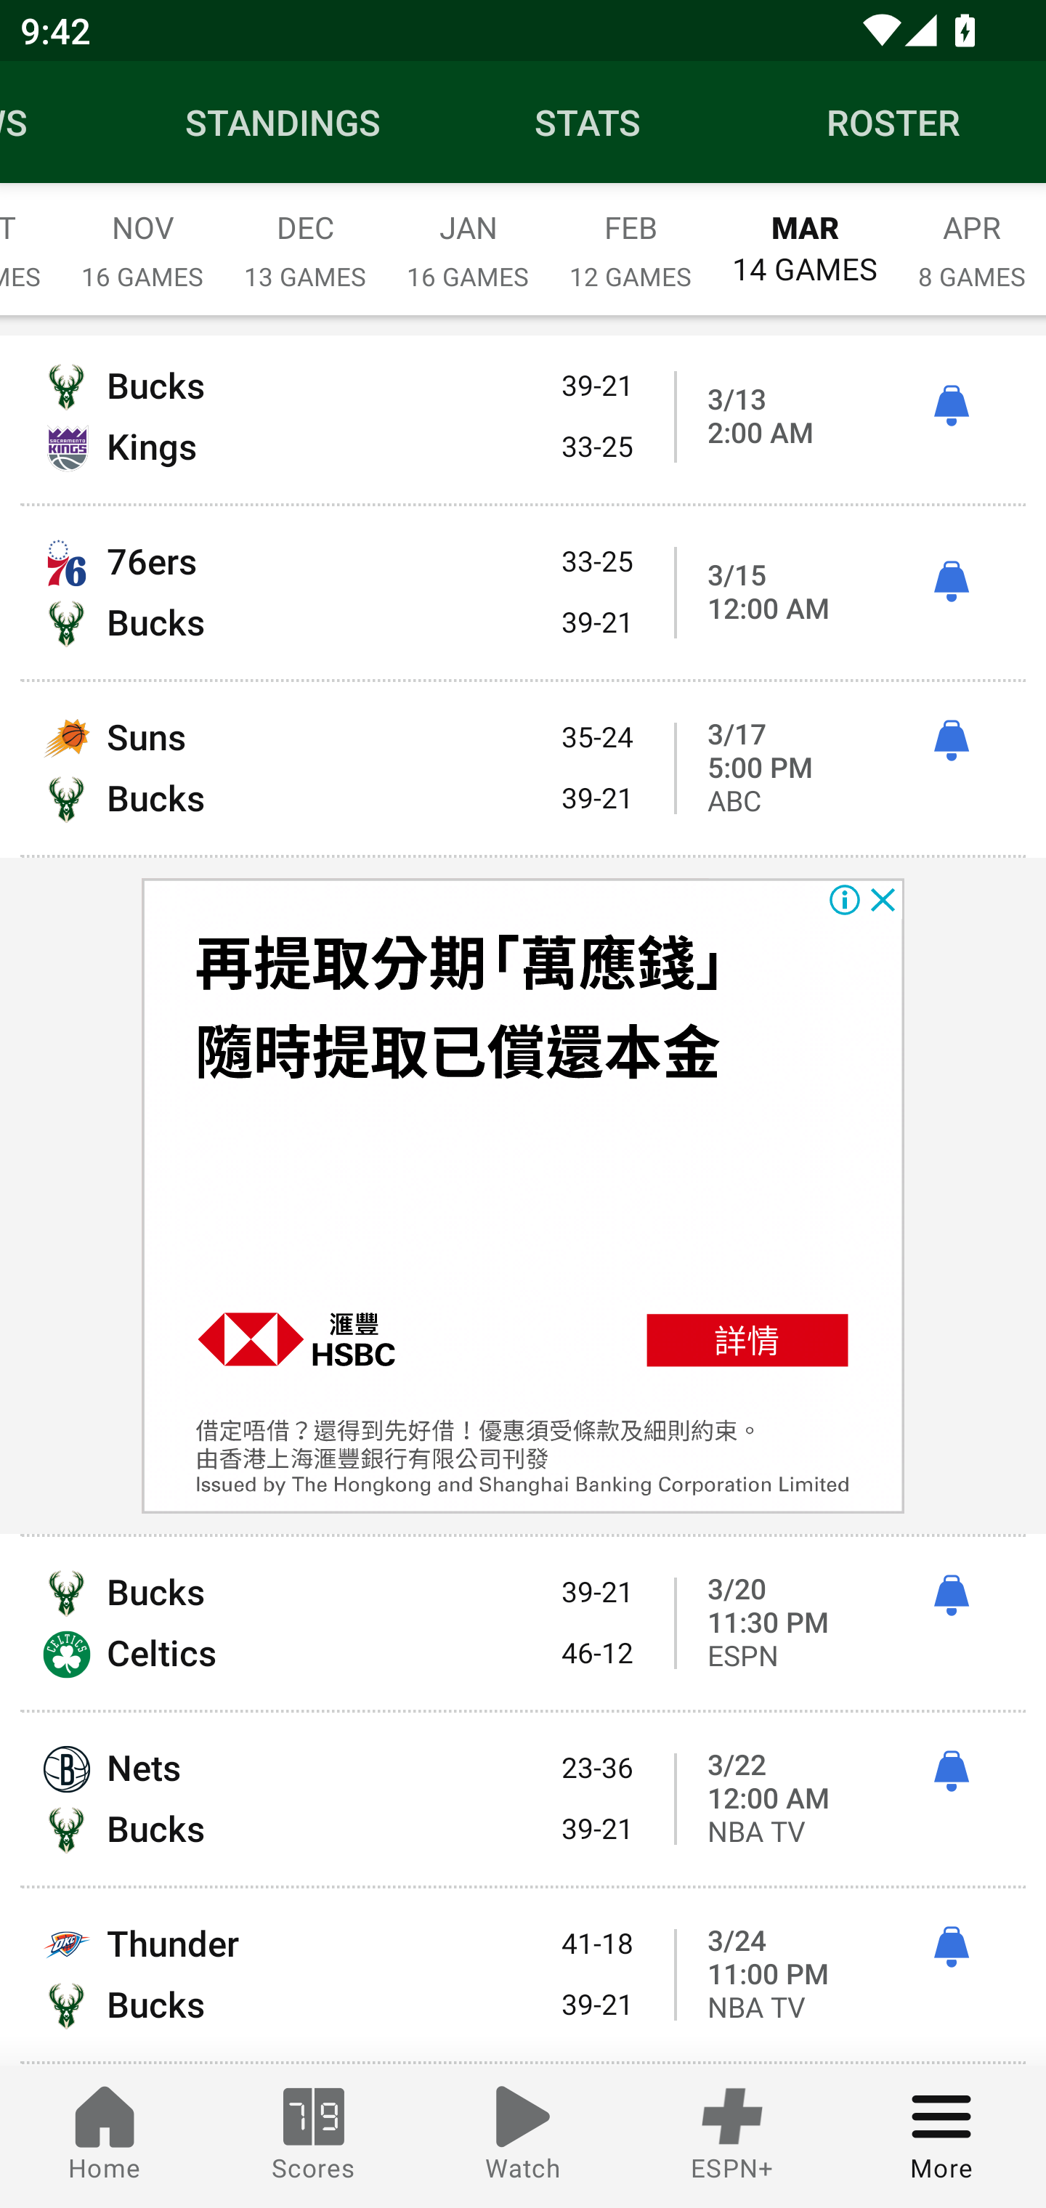  Describe the element at coordinates (305, 236) in the screenshot. I see `DEC 13 GAMES` at that location.